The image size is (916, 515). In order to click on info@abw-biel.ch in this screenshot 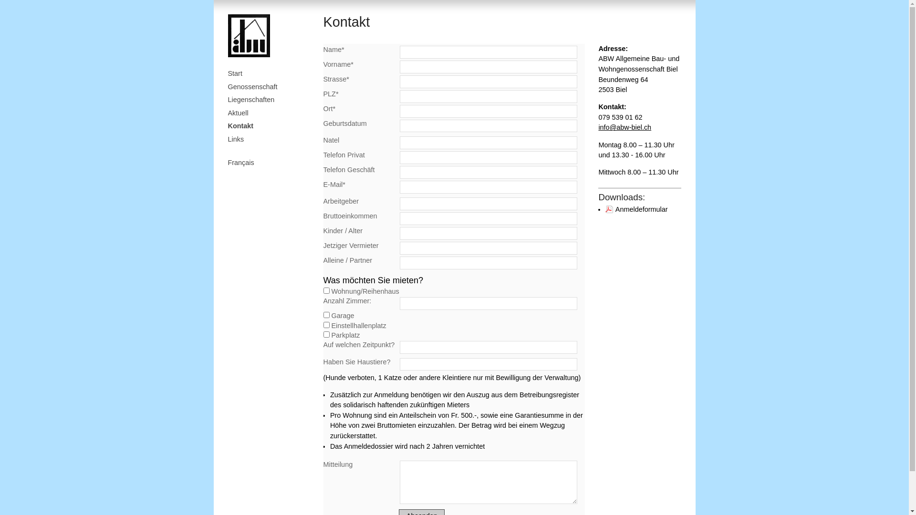, I will do `click(625, 127)`.